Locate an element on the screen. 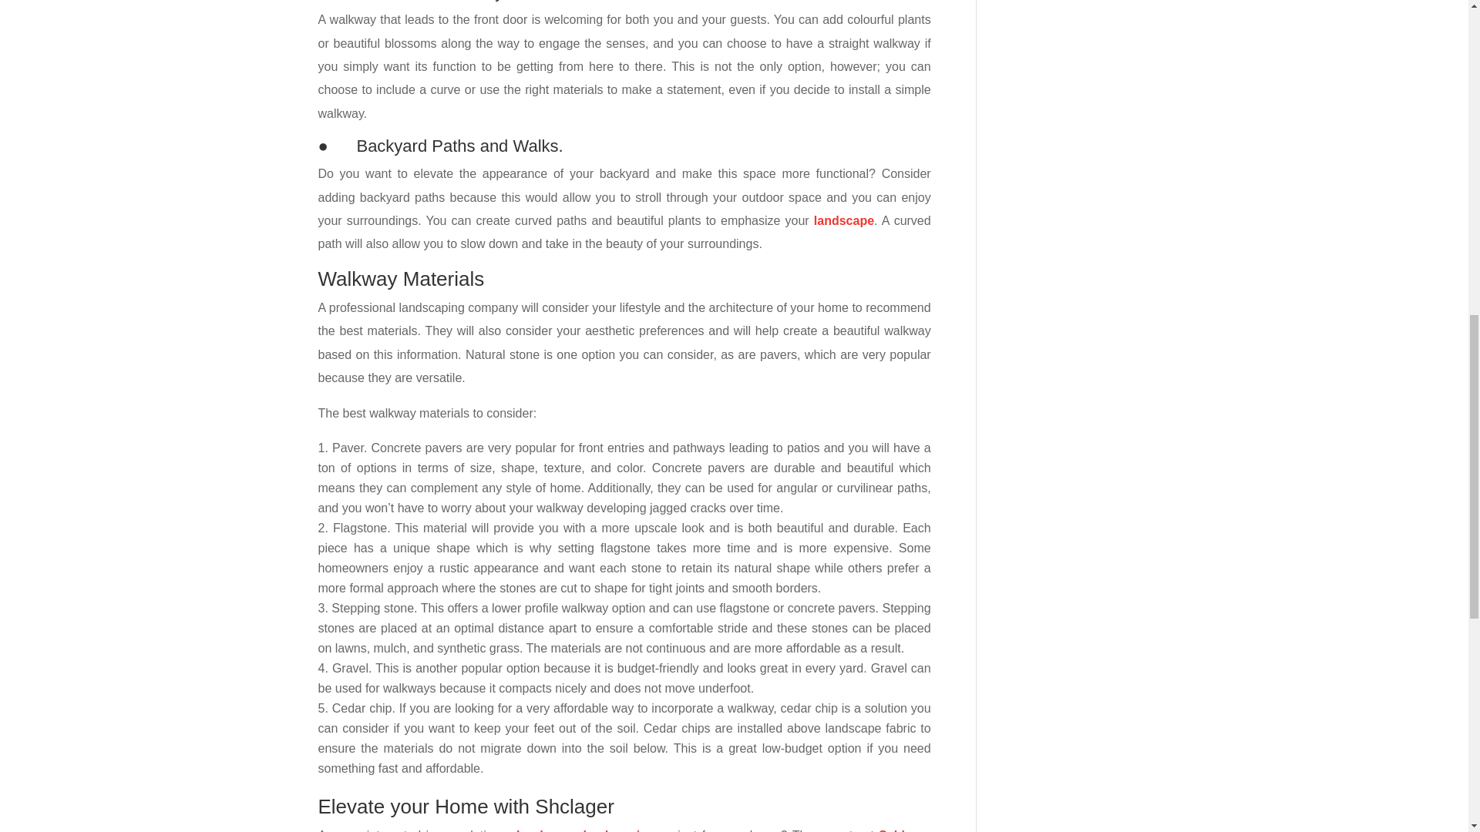  hardscape landscaping is located at coordinates (586, 830).